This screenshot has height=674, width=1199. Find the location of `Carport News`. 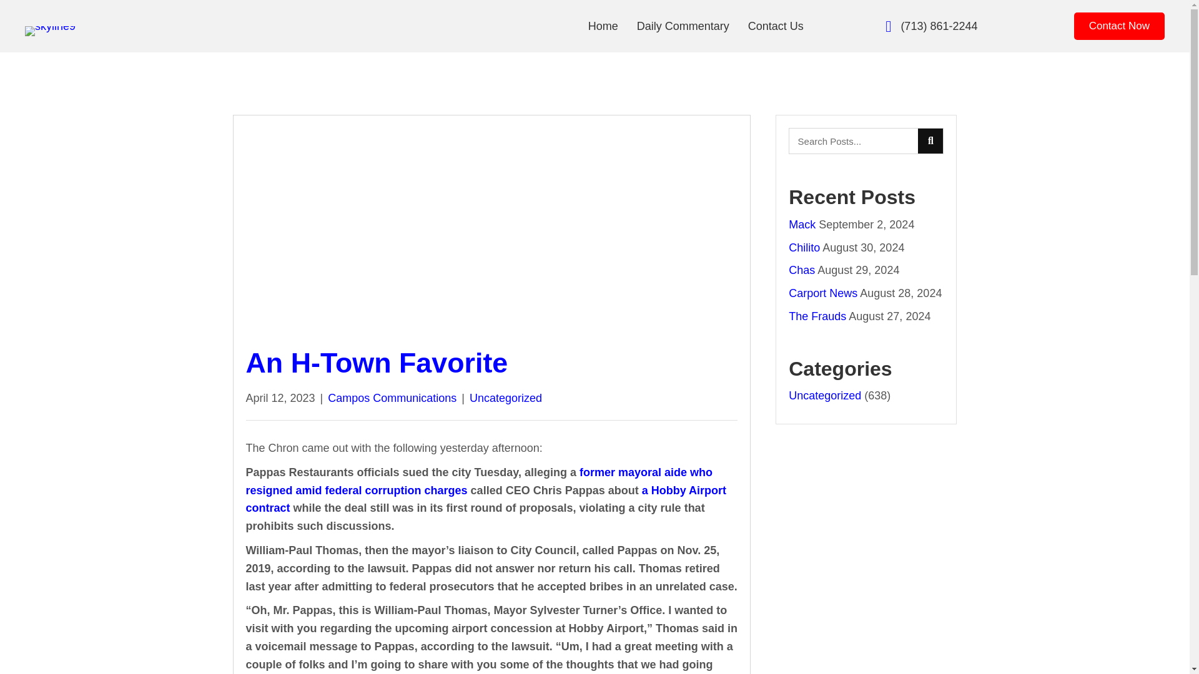

Carport News is located at coordinates (823, 293).